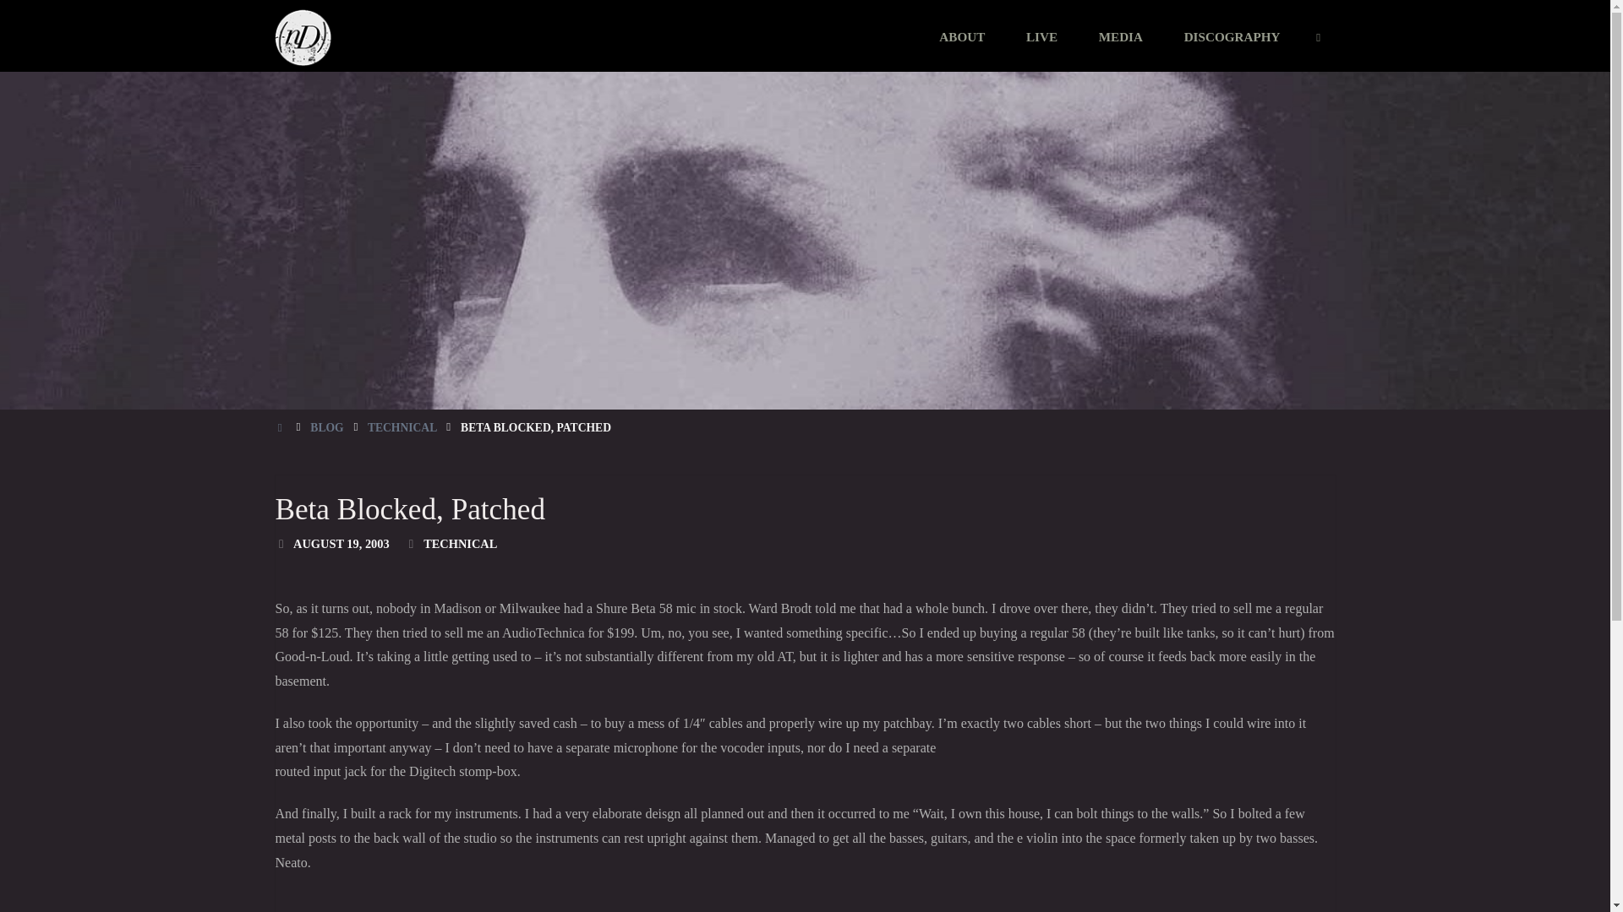  Describe the element at coordinates (939, 71) in the screenshot. I see `Skip to content` at that location.